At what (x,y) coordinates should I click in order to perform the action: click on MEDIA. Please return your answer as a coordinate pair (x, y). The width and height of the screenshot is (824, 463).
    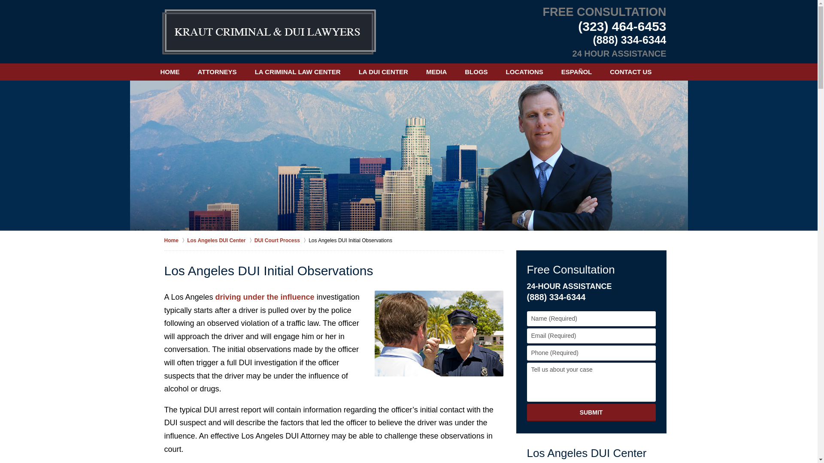
    Looking at the image, I should click on (436, 72).